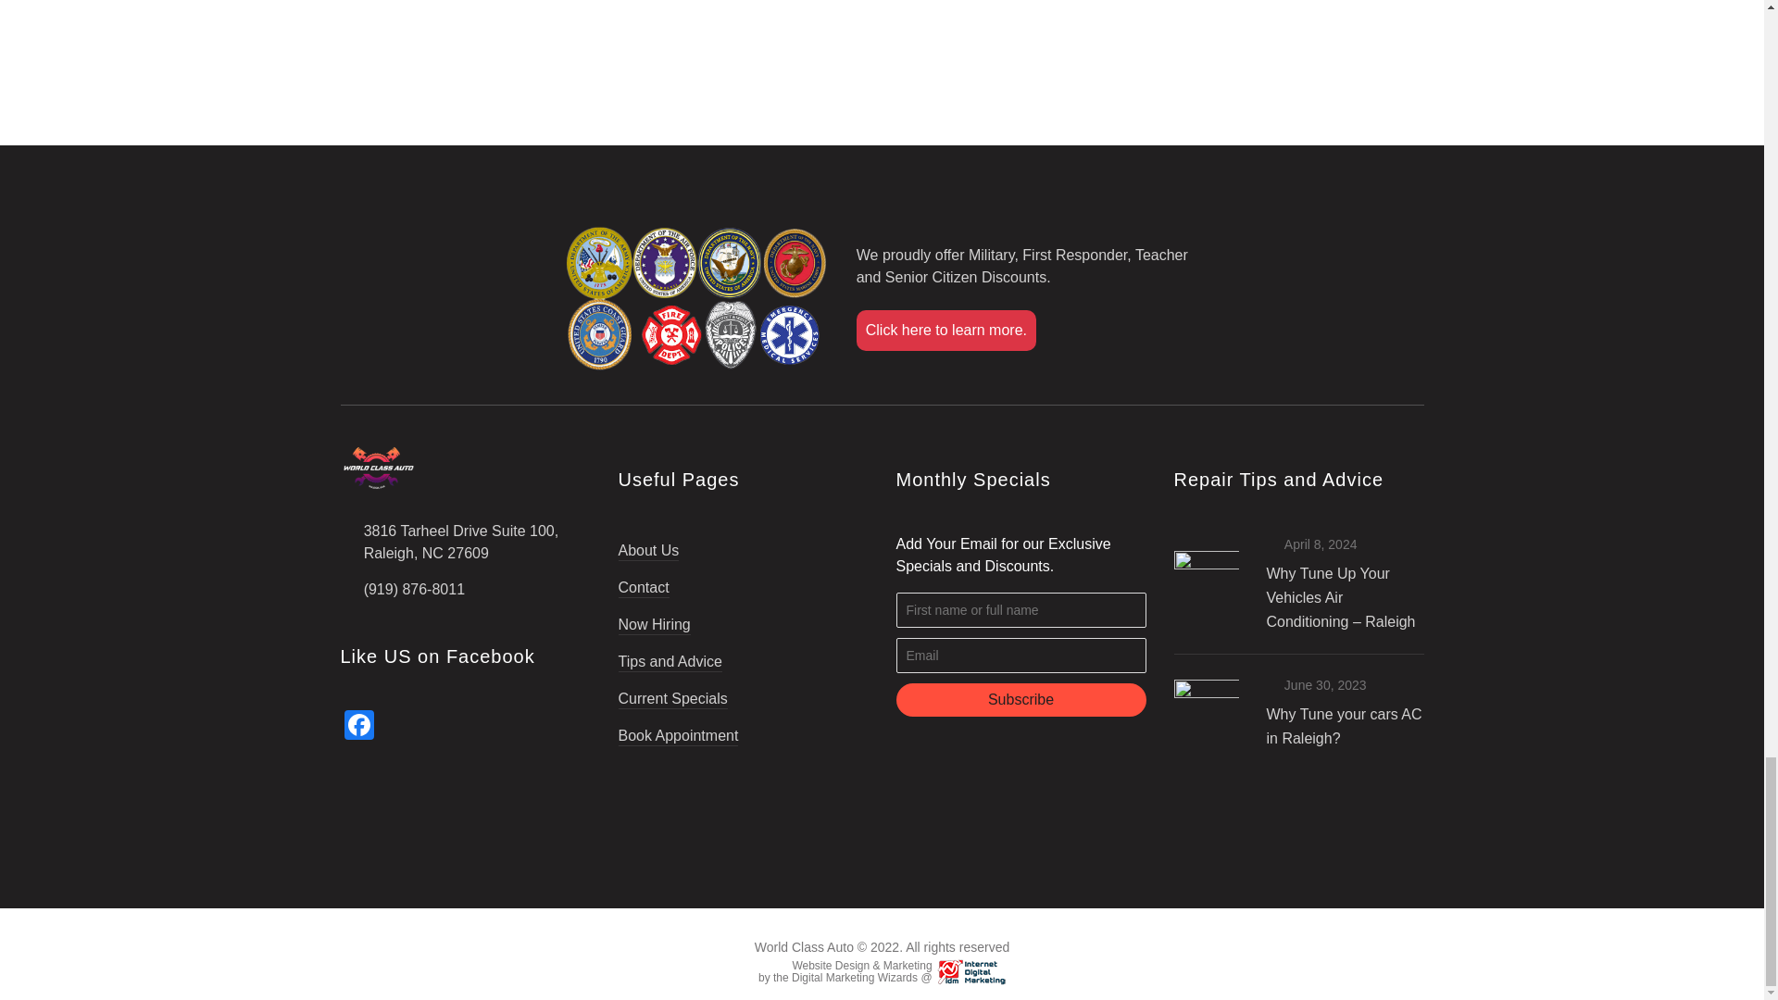  Describe the element at coordinates (1020, 700) in the screenshot. I see `Subscribe` at that location.